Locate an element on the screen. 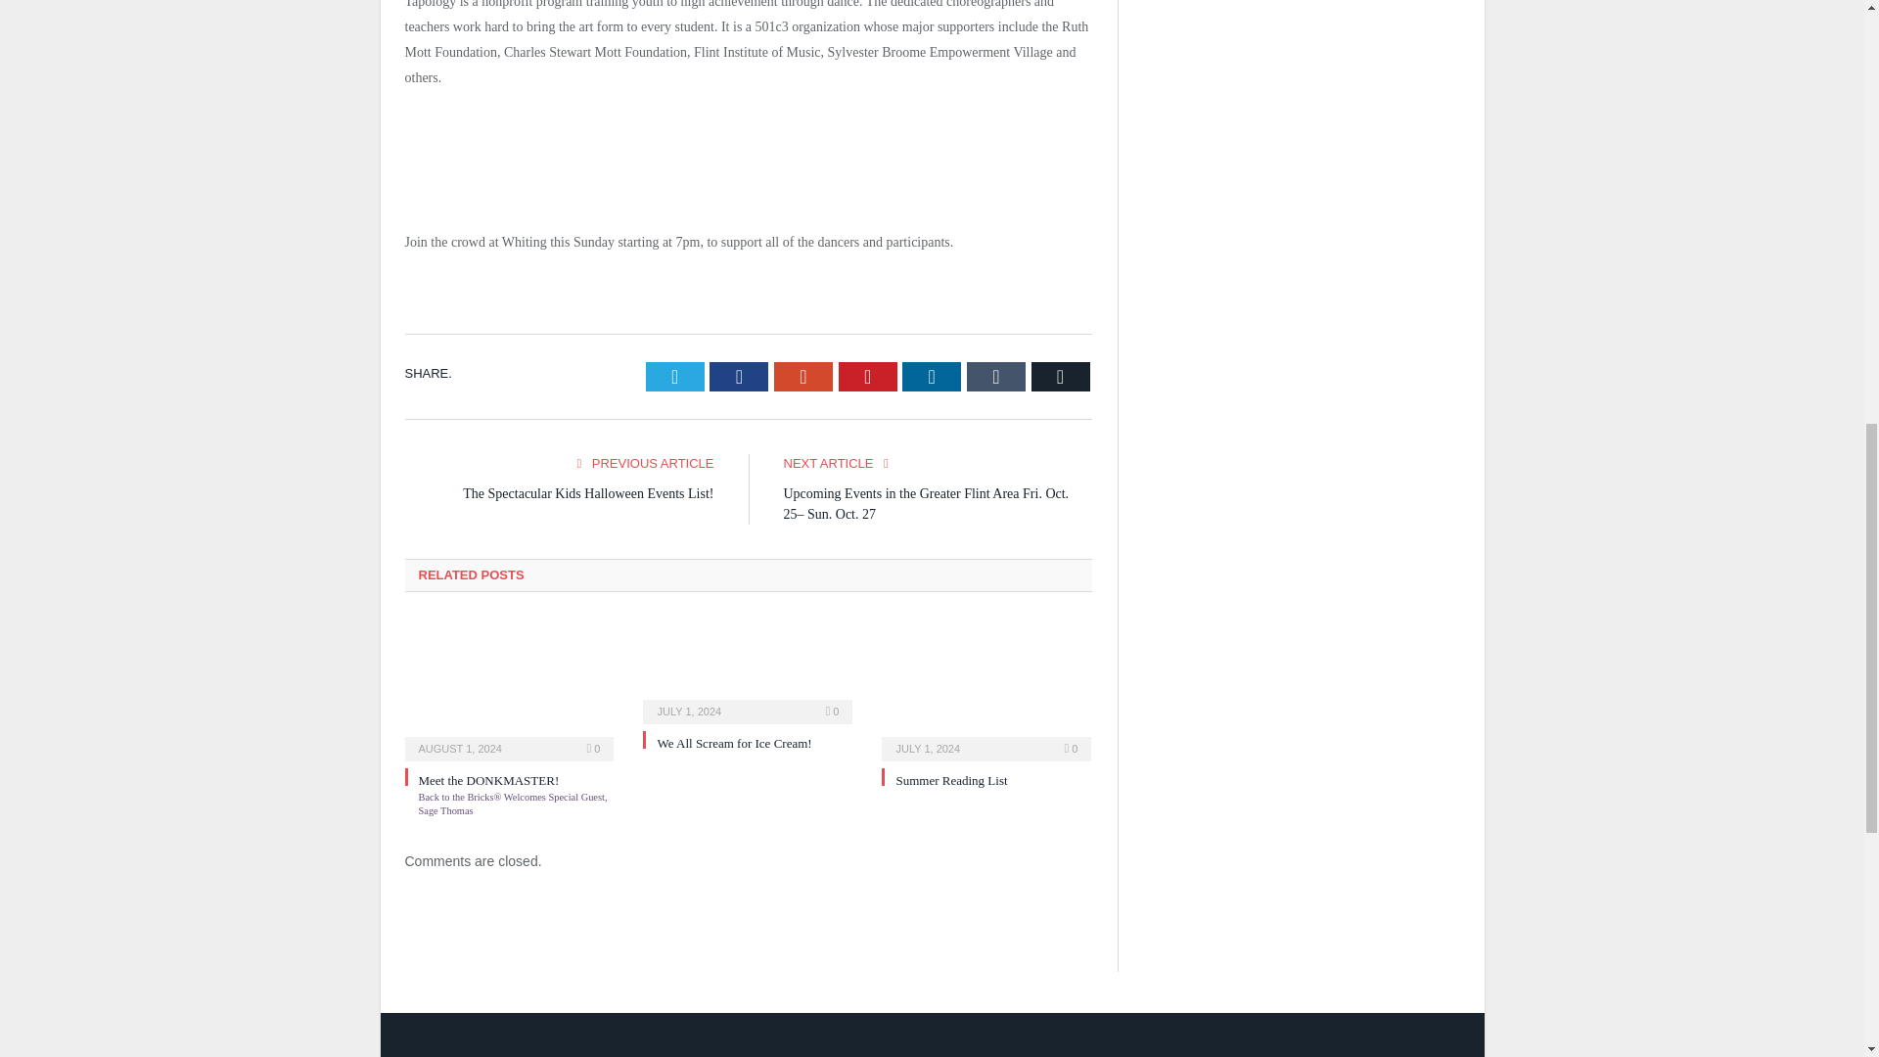 The image size is (1879, 1057). We All Scream for Ice Cream! is located at coordinates (734, 742).